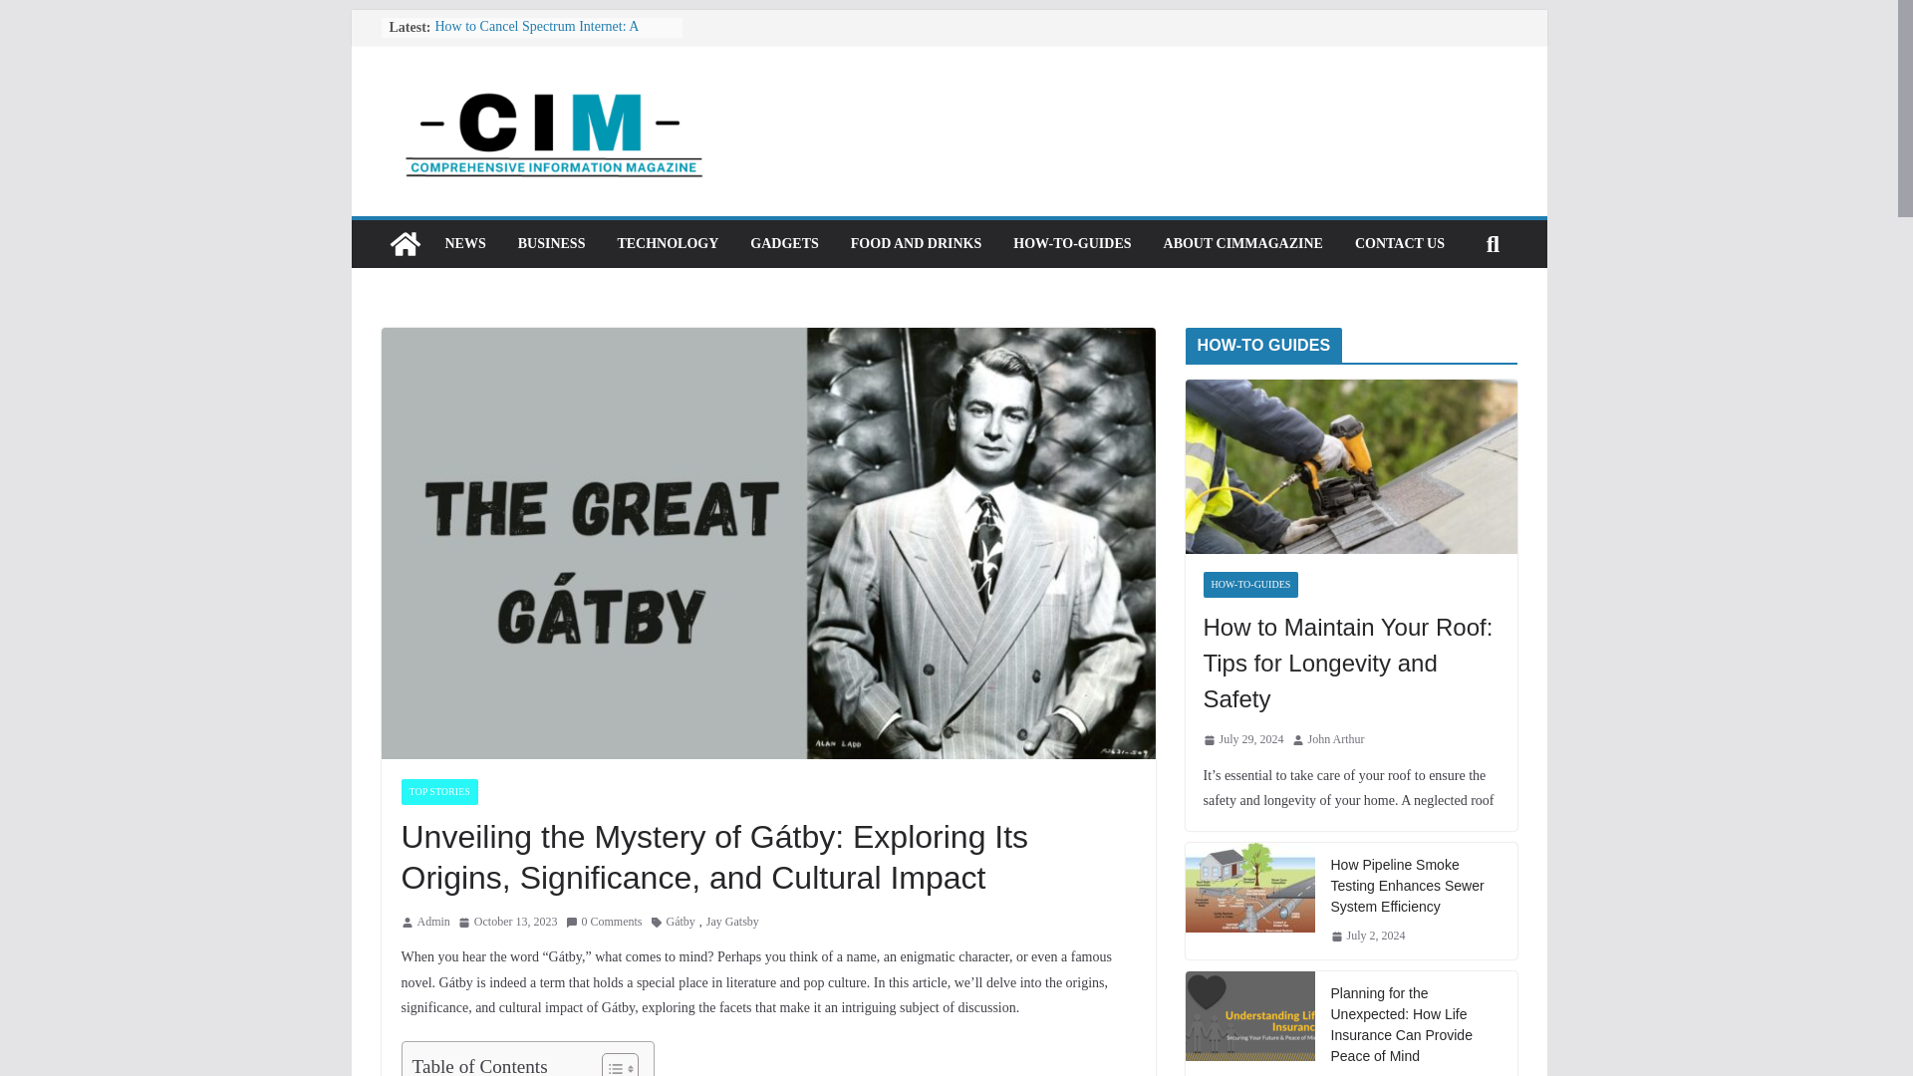 This screenshot has width=1913, height=1076. What do you see at coordinates (508, 923) in the screenshot?
I see `October 13, 2023` at bounding box center [508, 923].